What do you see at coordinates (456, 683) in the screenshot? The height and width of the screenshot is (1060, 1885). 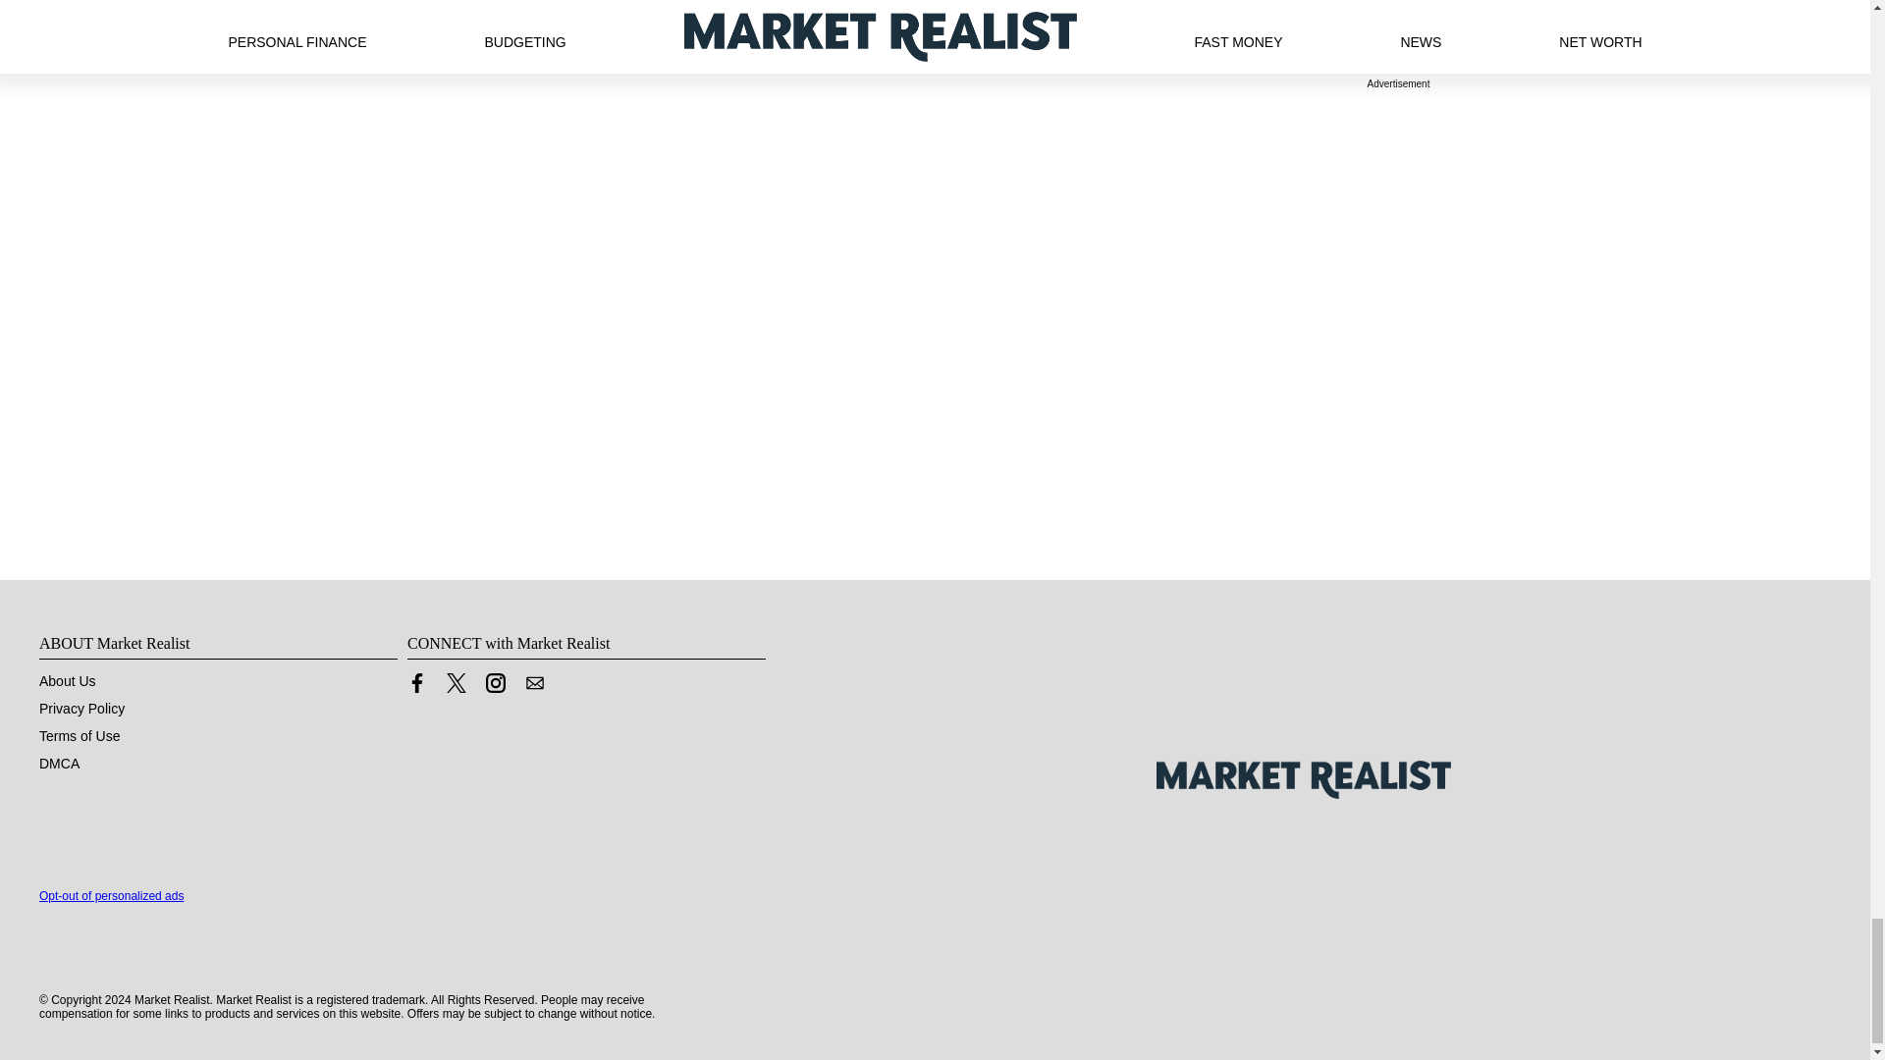 I see `Link to X` at bounding box center [456, 683].